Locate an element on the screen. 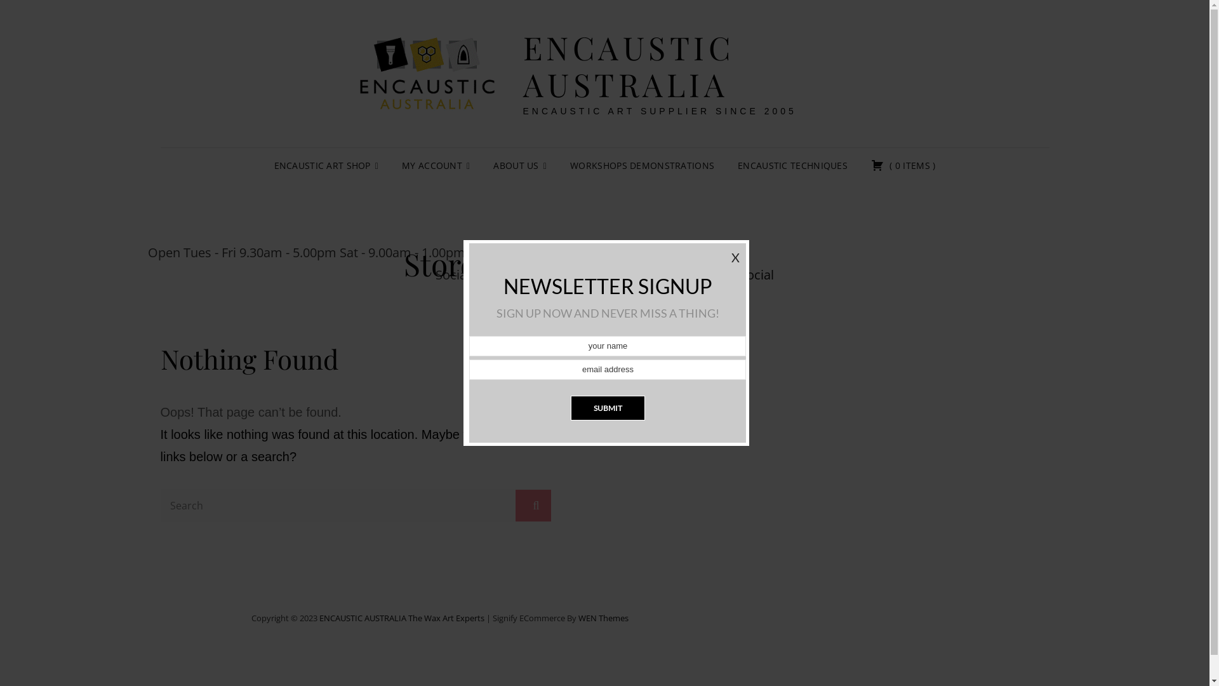  SEARCH is located at coordinates (533, 506).